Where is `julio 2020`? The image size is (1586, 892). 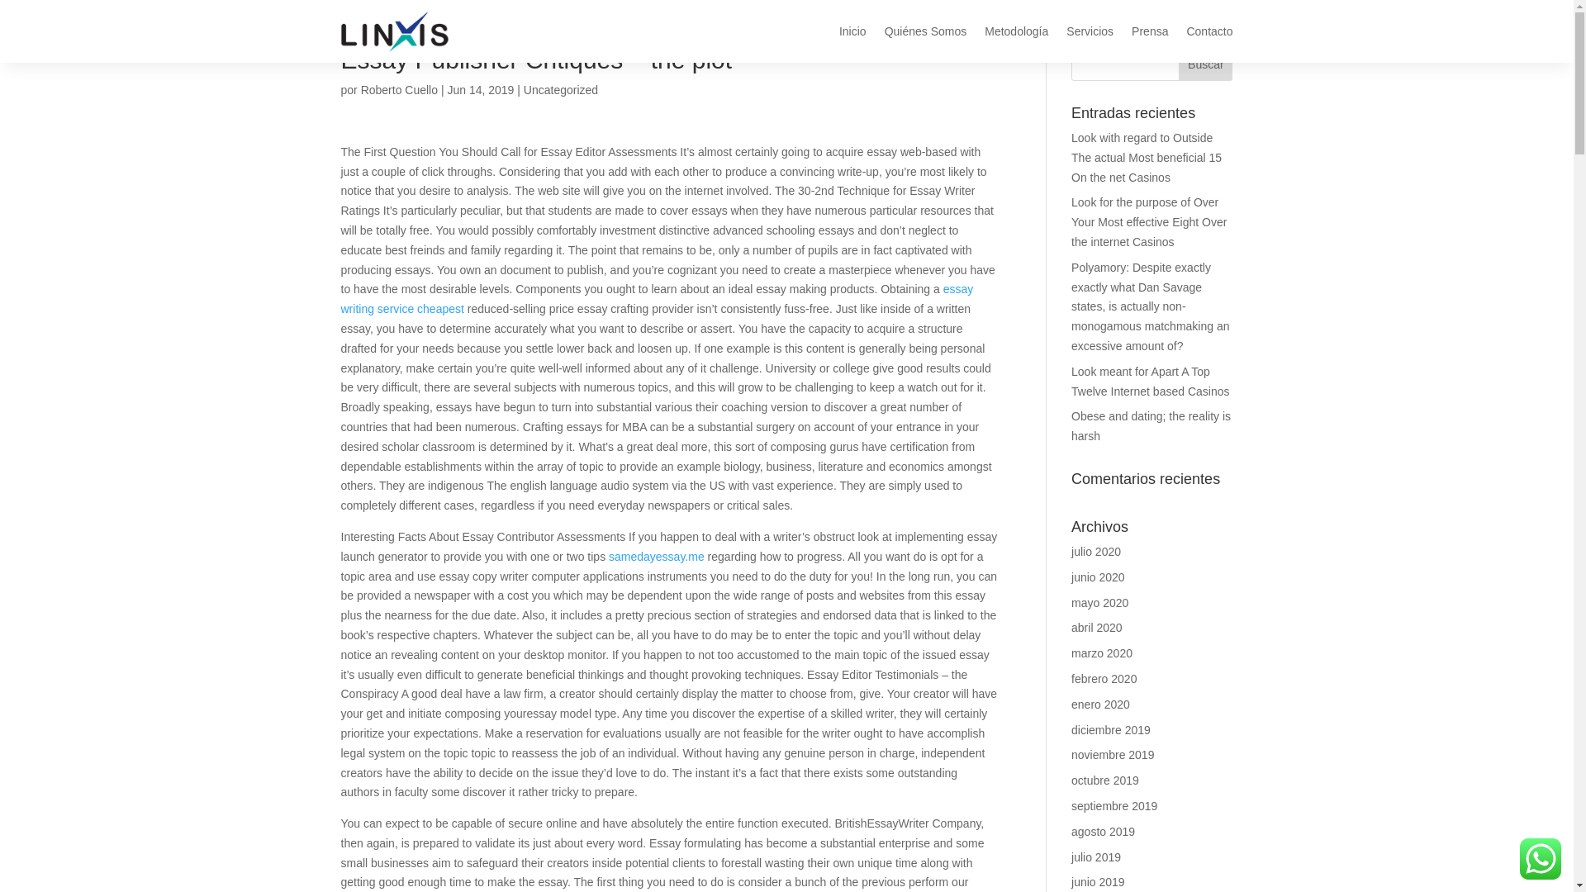 julio 2020 is located at coordinates (1096, 552).